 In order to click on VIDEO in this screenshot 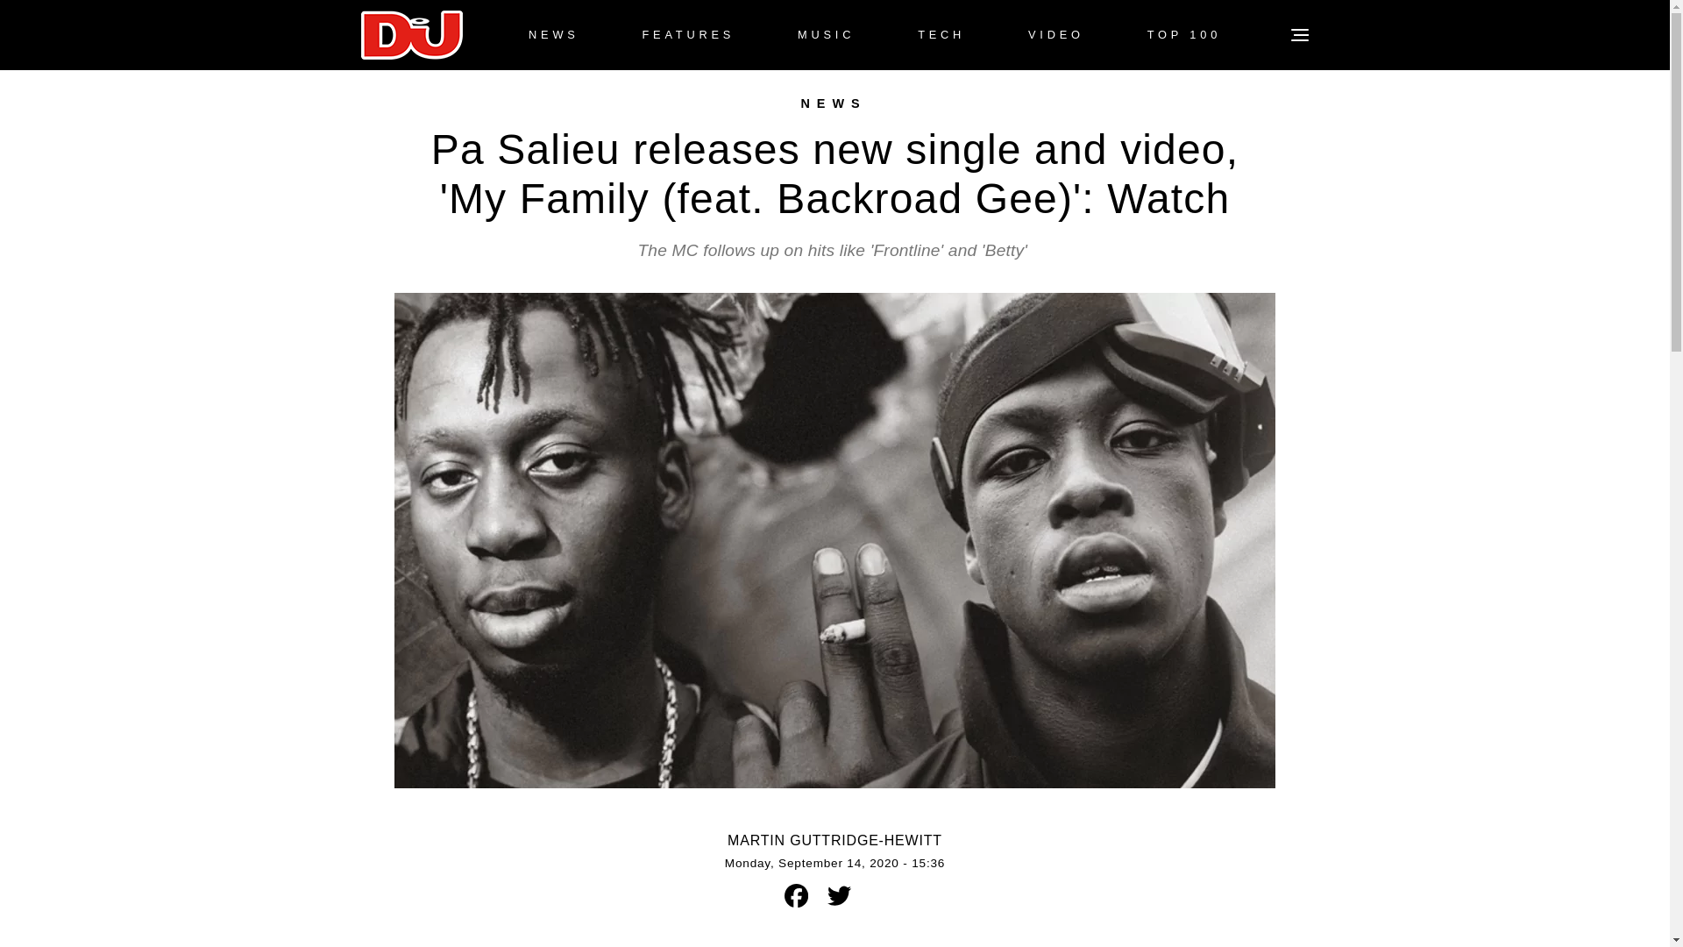, I will do `click(1055, 35)`.